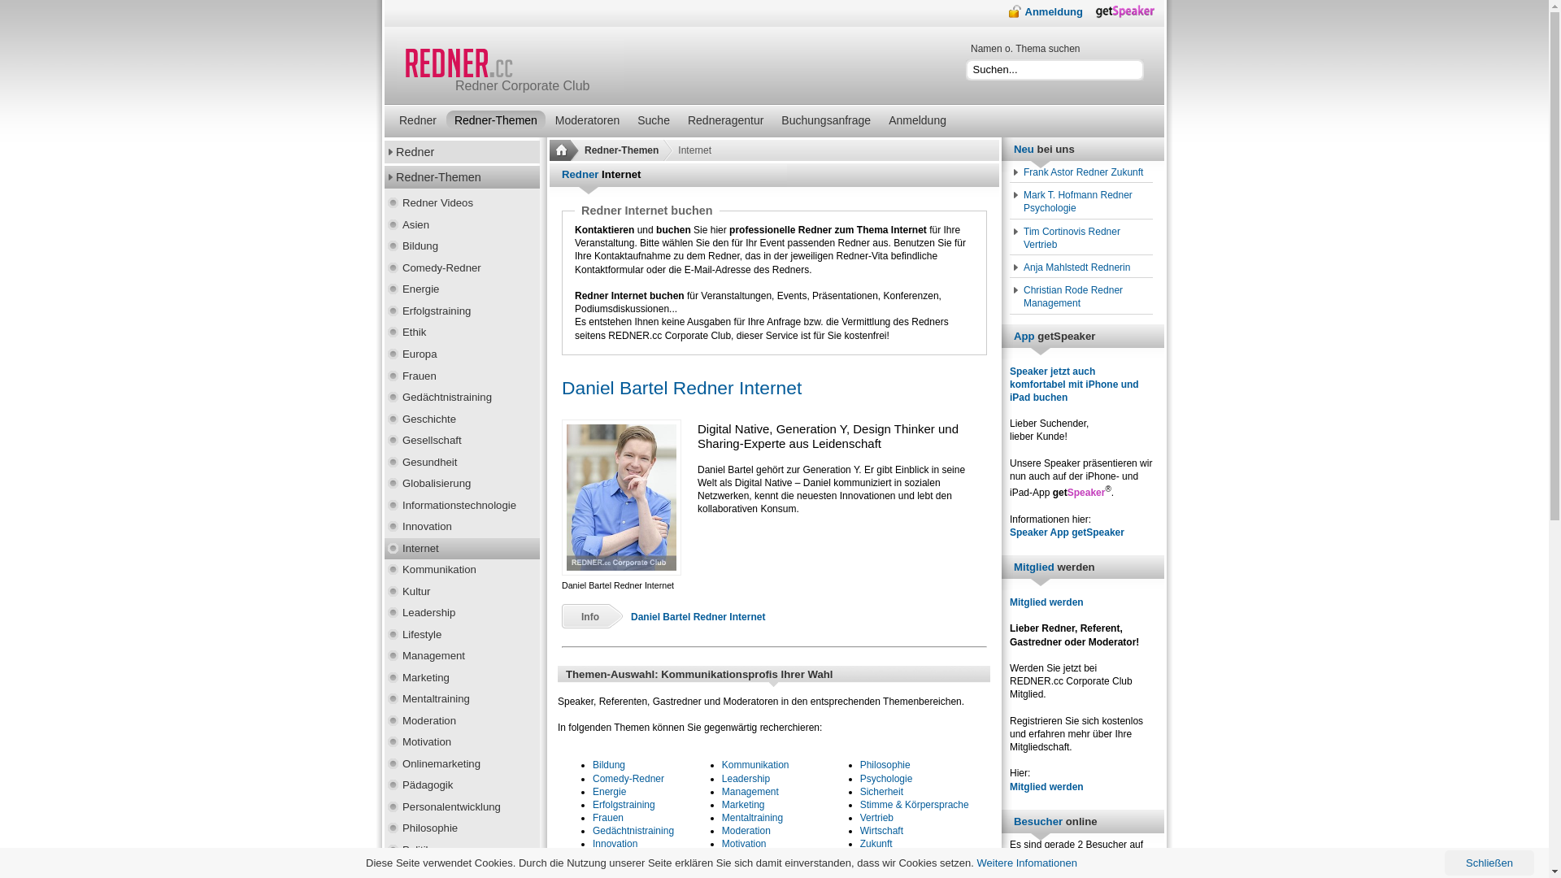 This screenshot has width=1561, height=878. I want to click on Personalentwicklung, so click(767, 858).